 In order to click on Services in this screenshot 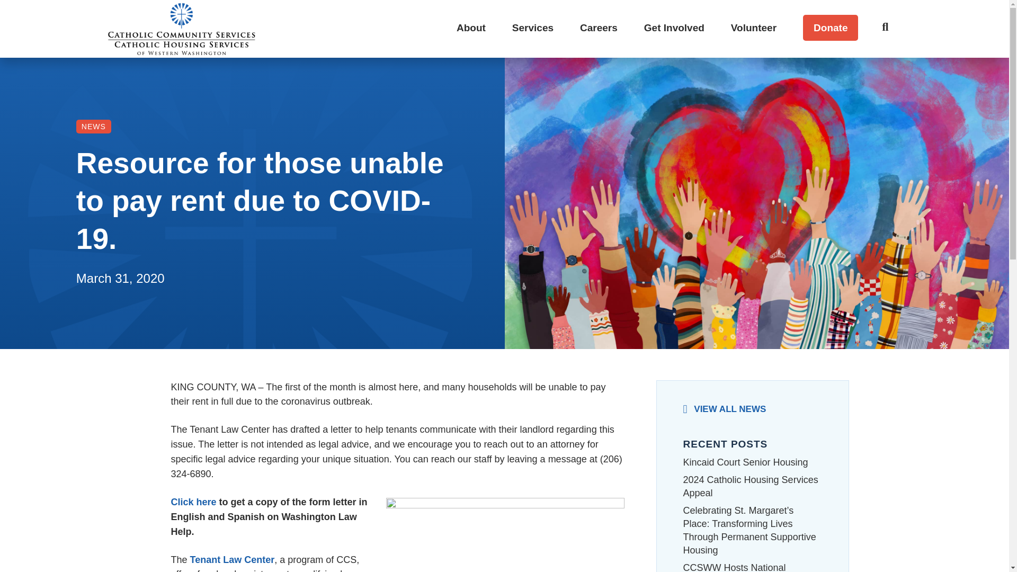, I will do `click(533, 28)`.